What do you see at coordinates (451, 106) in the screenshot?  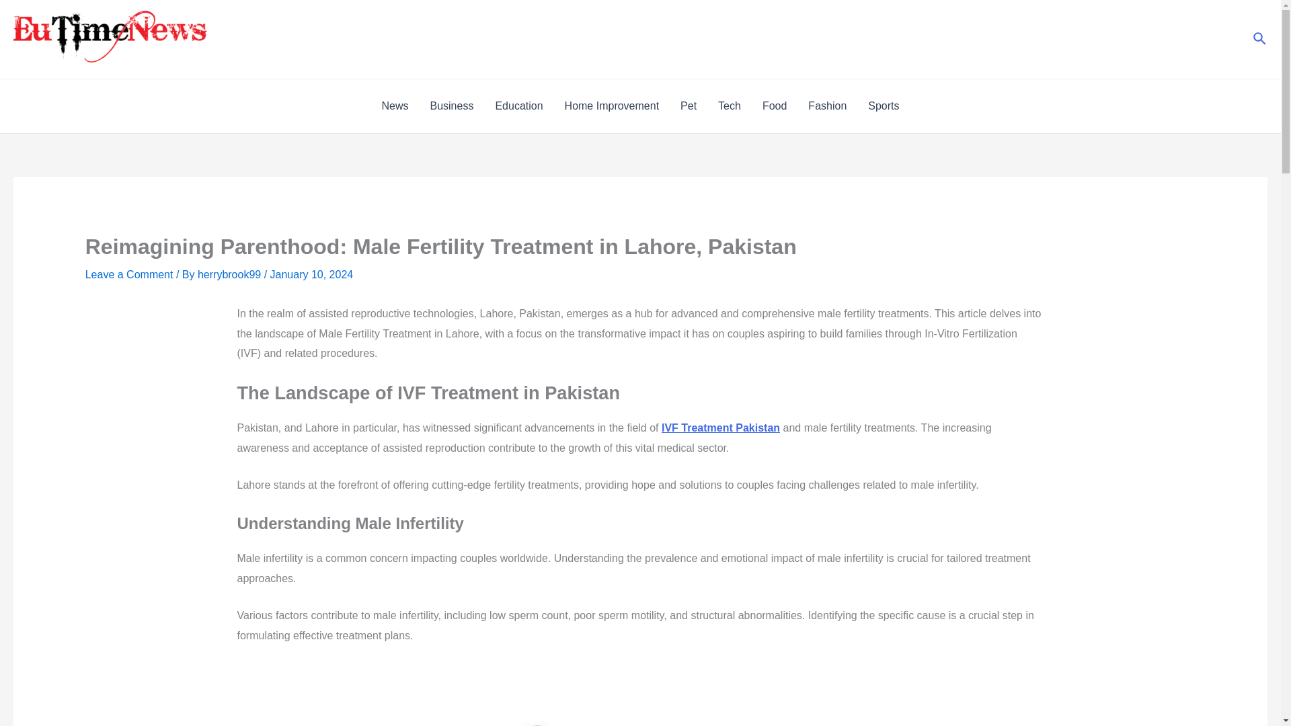 I see `Business` at bounding box center [451, 106].